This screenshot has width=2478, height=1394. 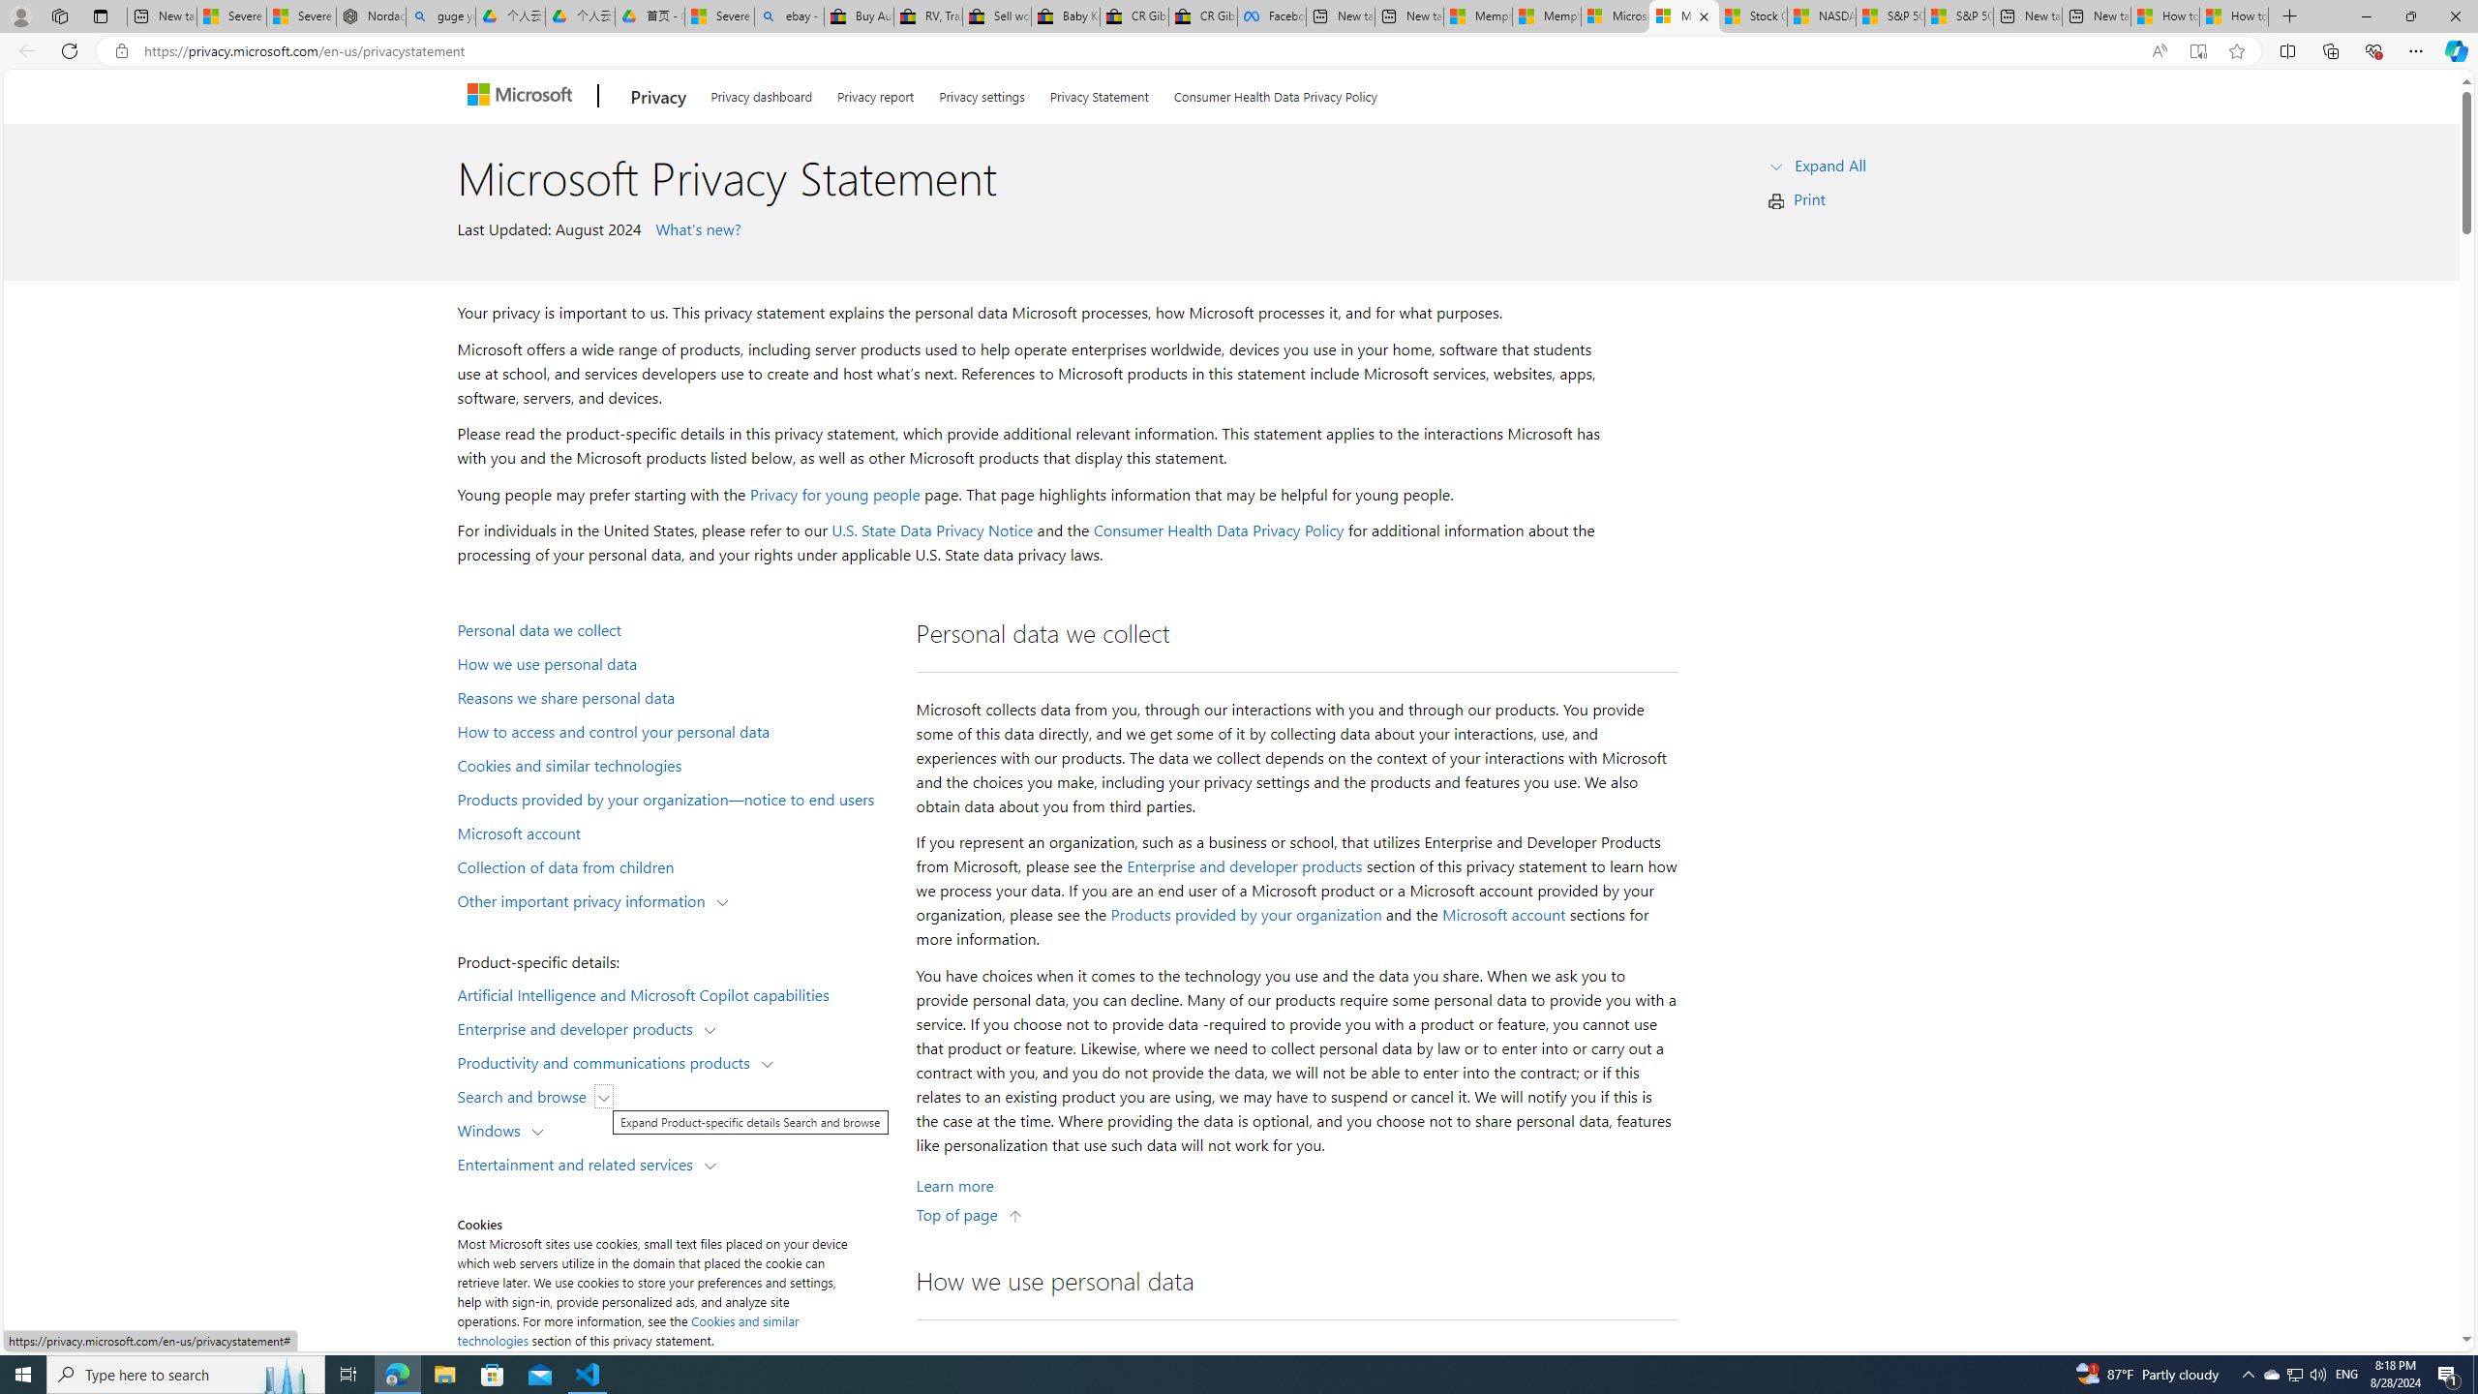 I want to click on Microsoft account, so click(x=674, y=832).